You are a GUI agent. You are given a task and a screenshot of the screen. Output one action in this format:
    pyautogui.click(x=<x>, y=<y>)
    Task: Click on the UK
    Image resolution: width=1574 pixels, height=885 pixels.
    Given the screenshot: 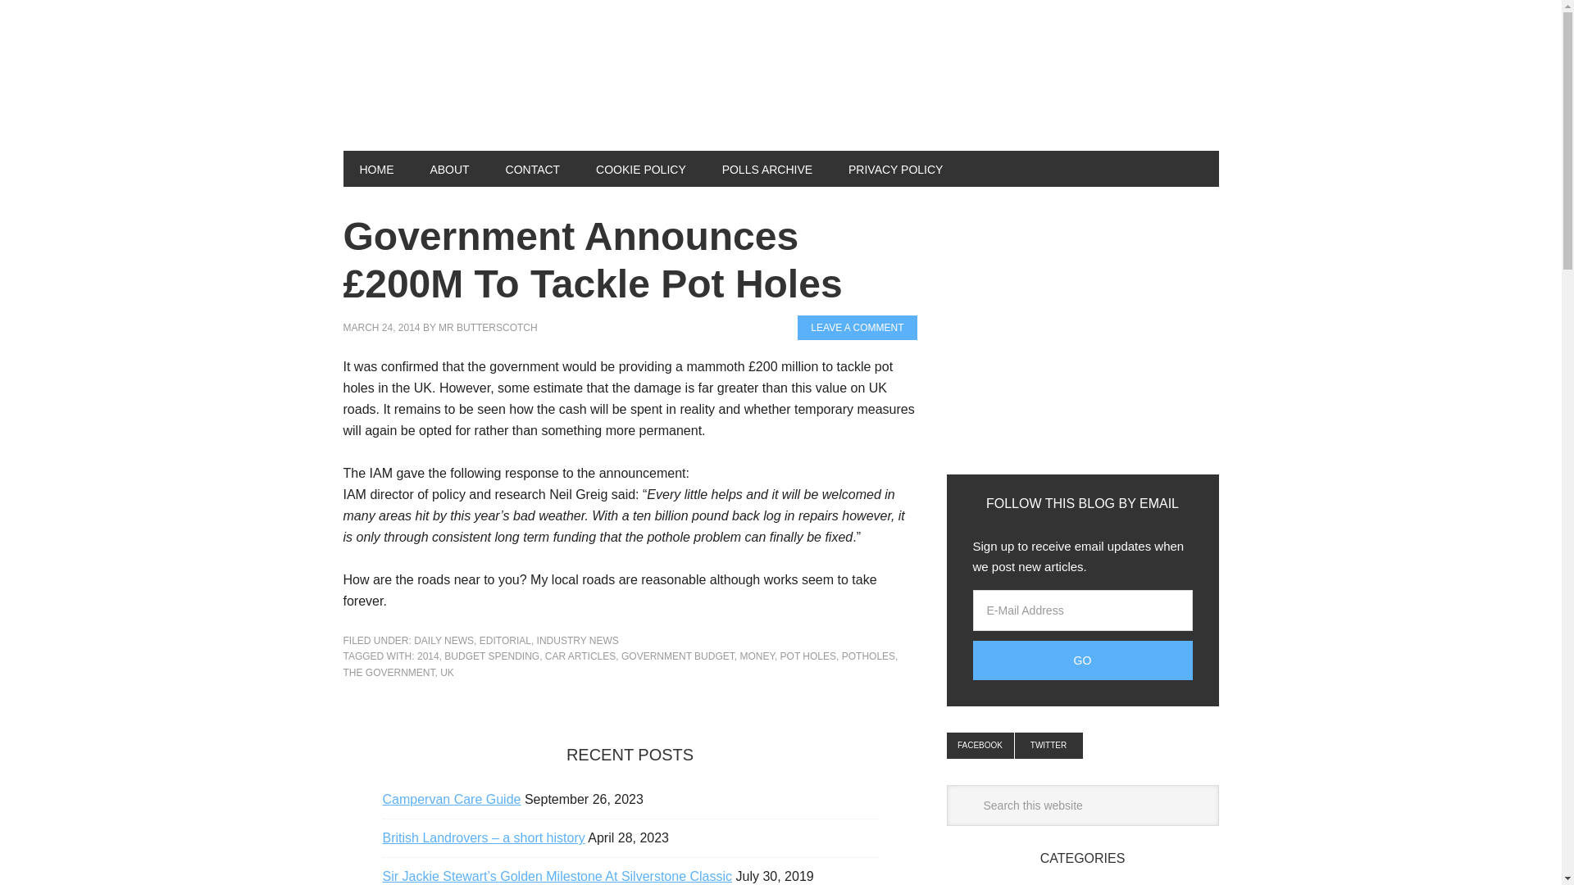 What is the action you would take?
    pyautogui.click(x=448, y=673)
    